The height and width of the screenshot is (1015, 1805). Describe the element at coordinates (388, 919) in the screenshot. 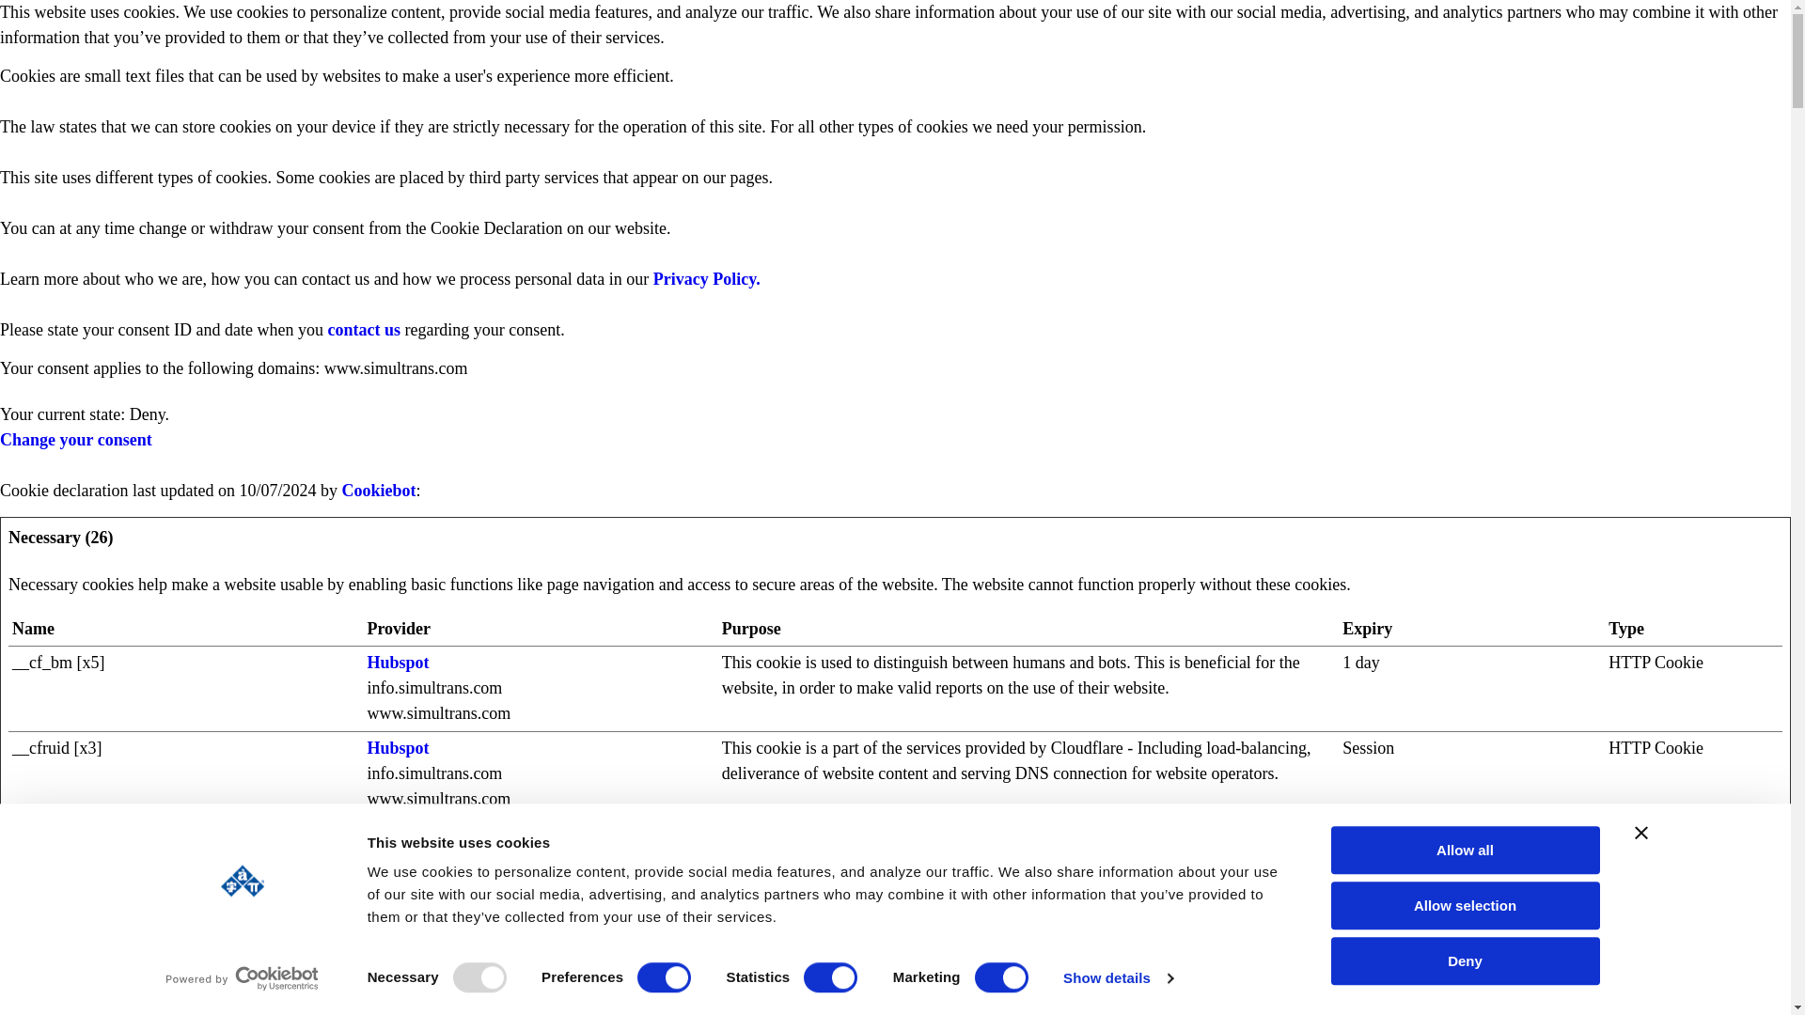

I see `Stripe` at that location.